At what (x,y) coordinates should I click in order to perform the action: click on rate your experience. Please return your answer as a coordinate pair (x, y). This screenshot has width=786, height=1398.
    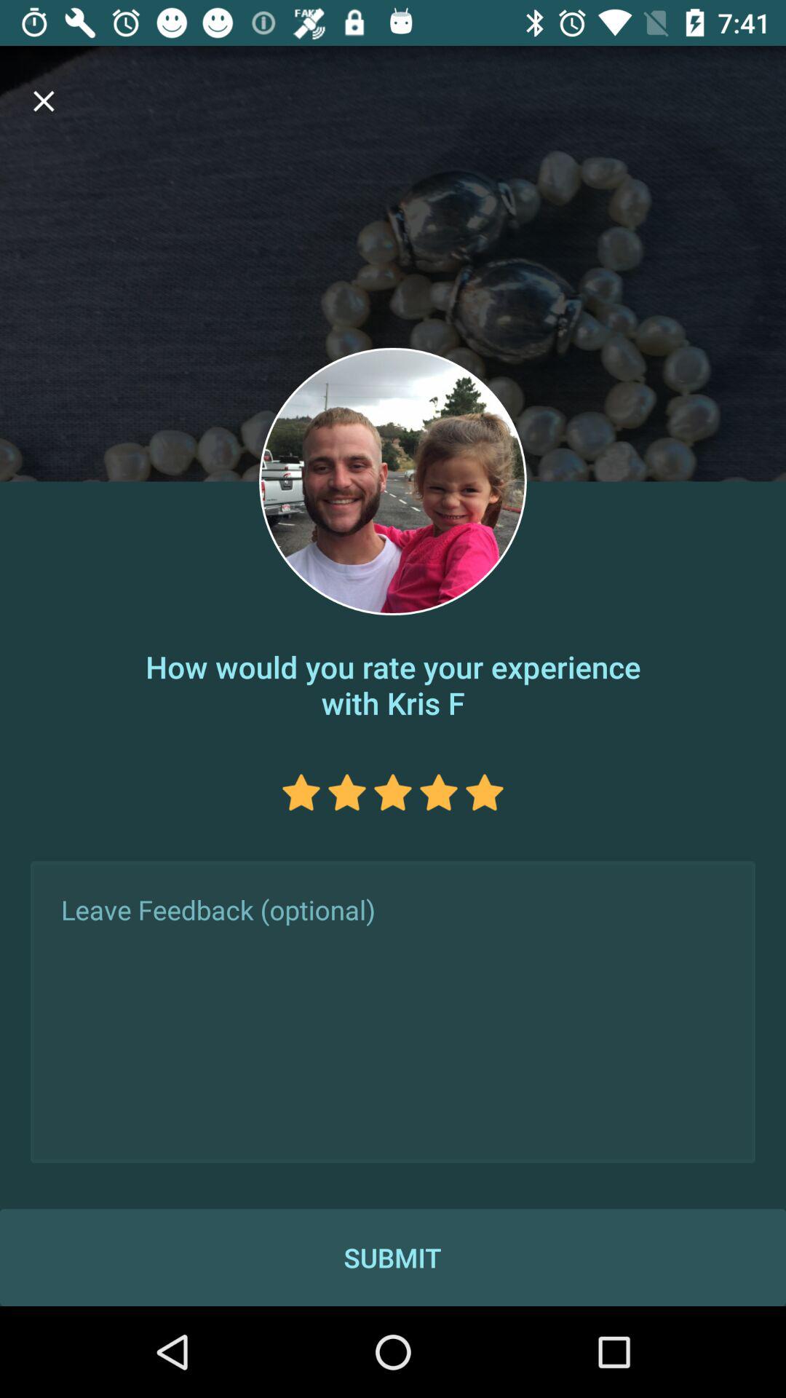
    Looking at the image, I should click on (393, 792).